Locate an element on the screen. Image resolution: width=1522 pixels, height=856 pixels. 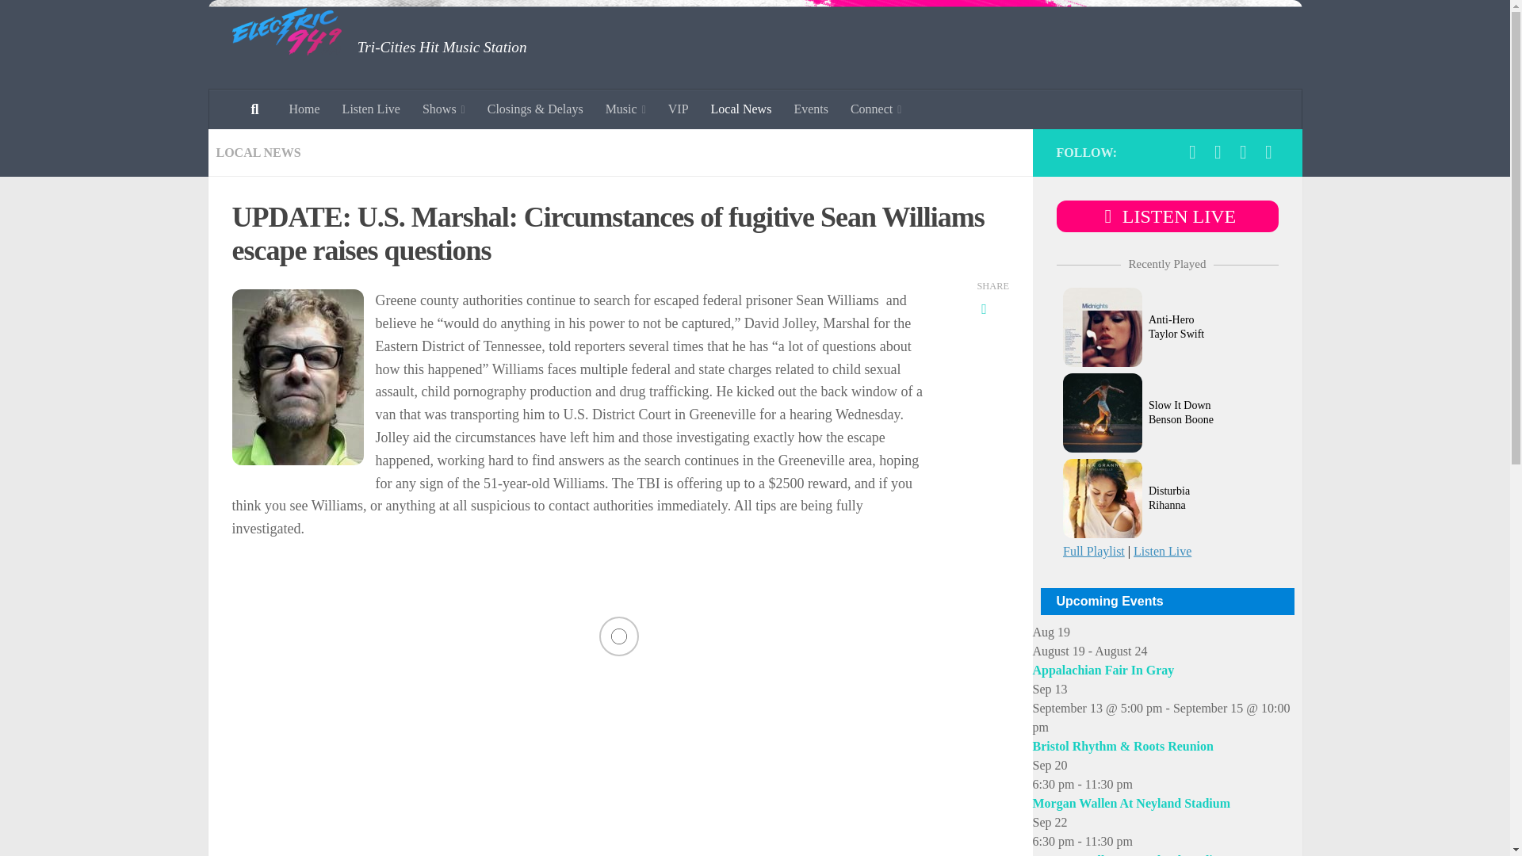
Listen Live is located at coordinates (371, 109).